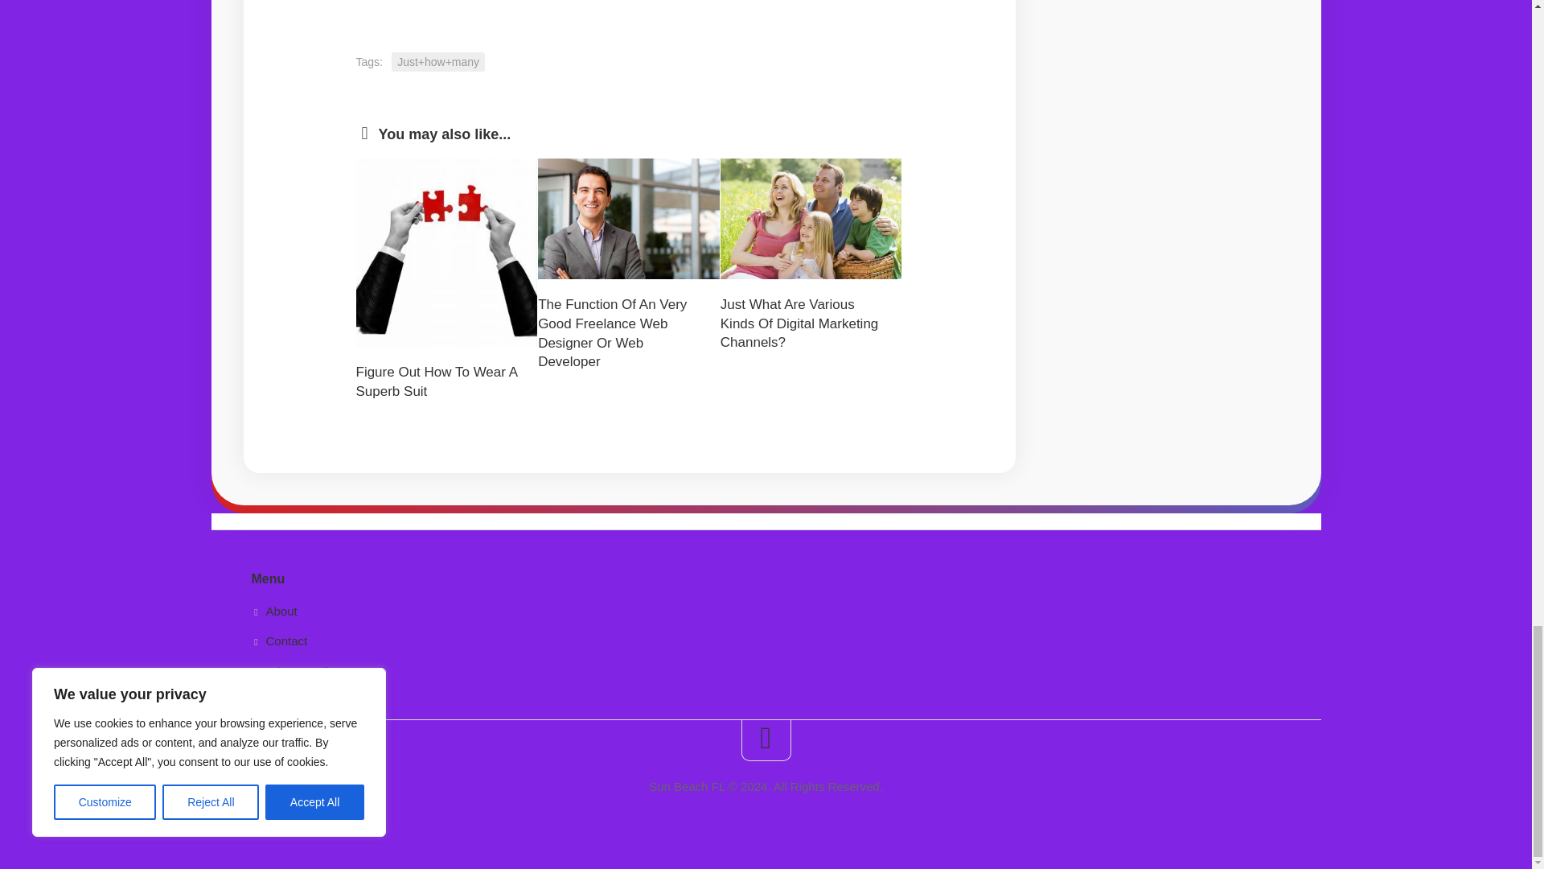 This screenshot has height=869, width=1544. What do you see at coordinates (436, 381) in the screenshot?
I see `Figure Out How To Wear A Superb Suit` at bounding box center [436, 381].